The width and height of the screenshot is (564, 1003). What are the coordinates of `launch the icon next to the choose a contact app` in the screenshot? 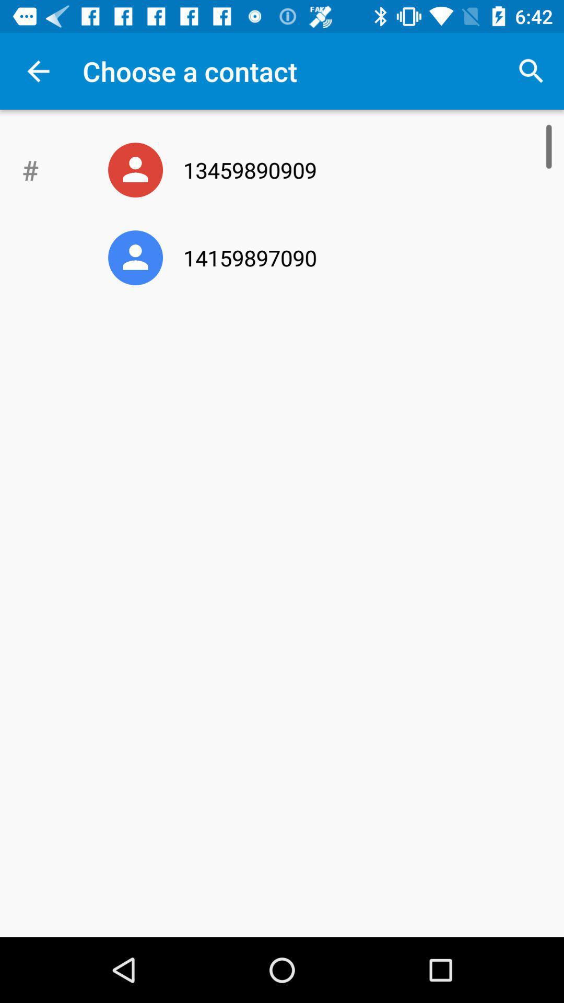 It's located at (531, 71).